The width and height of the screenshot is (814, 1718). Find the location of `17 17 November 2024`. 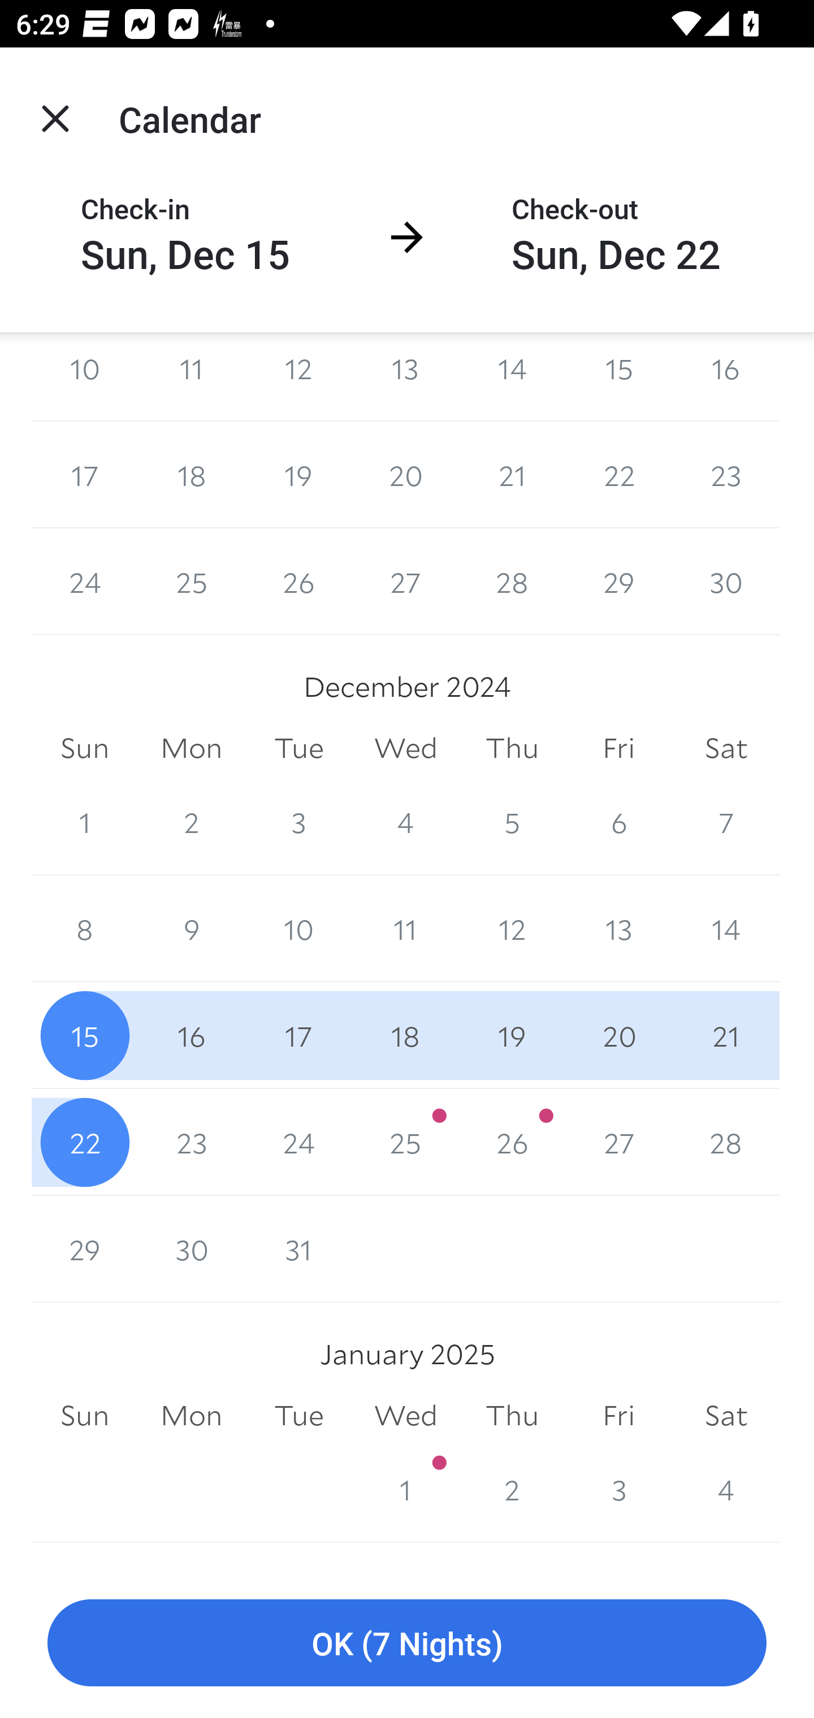

17 17 November 2024 is located at coordinates (85, 475).